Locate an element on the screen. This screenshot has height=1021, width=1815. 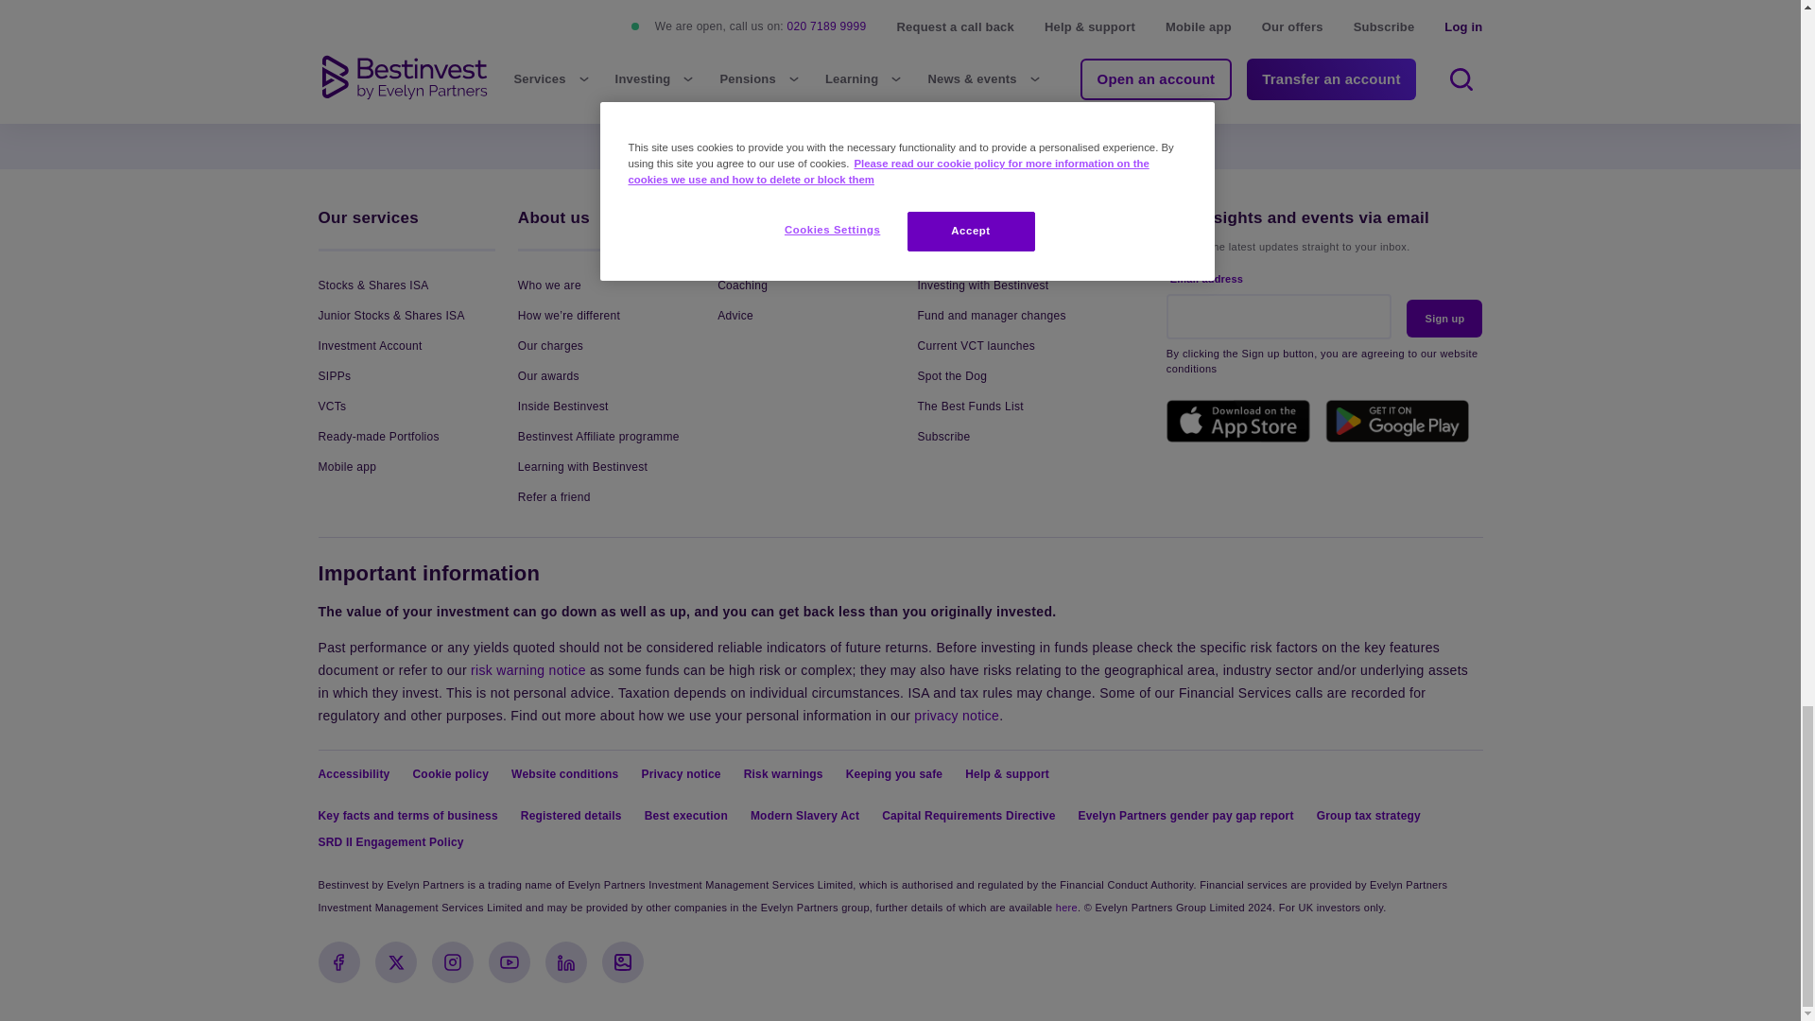
Registered details is located at coordinates (1066, 907).